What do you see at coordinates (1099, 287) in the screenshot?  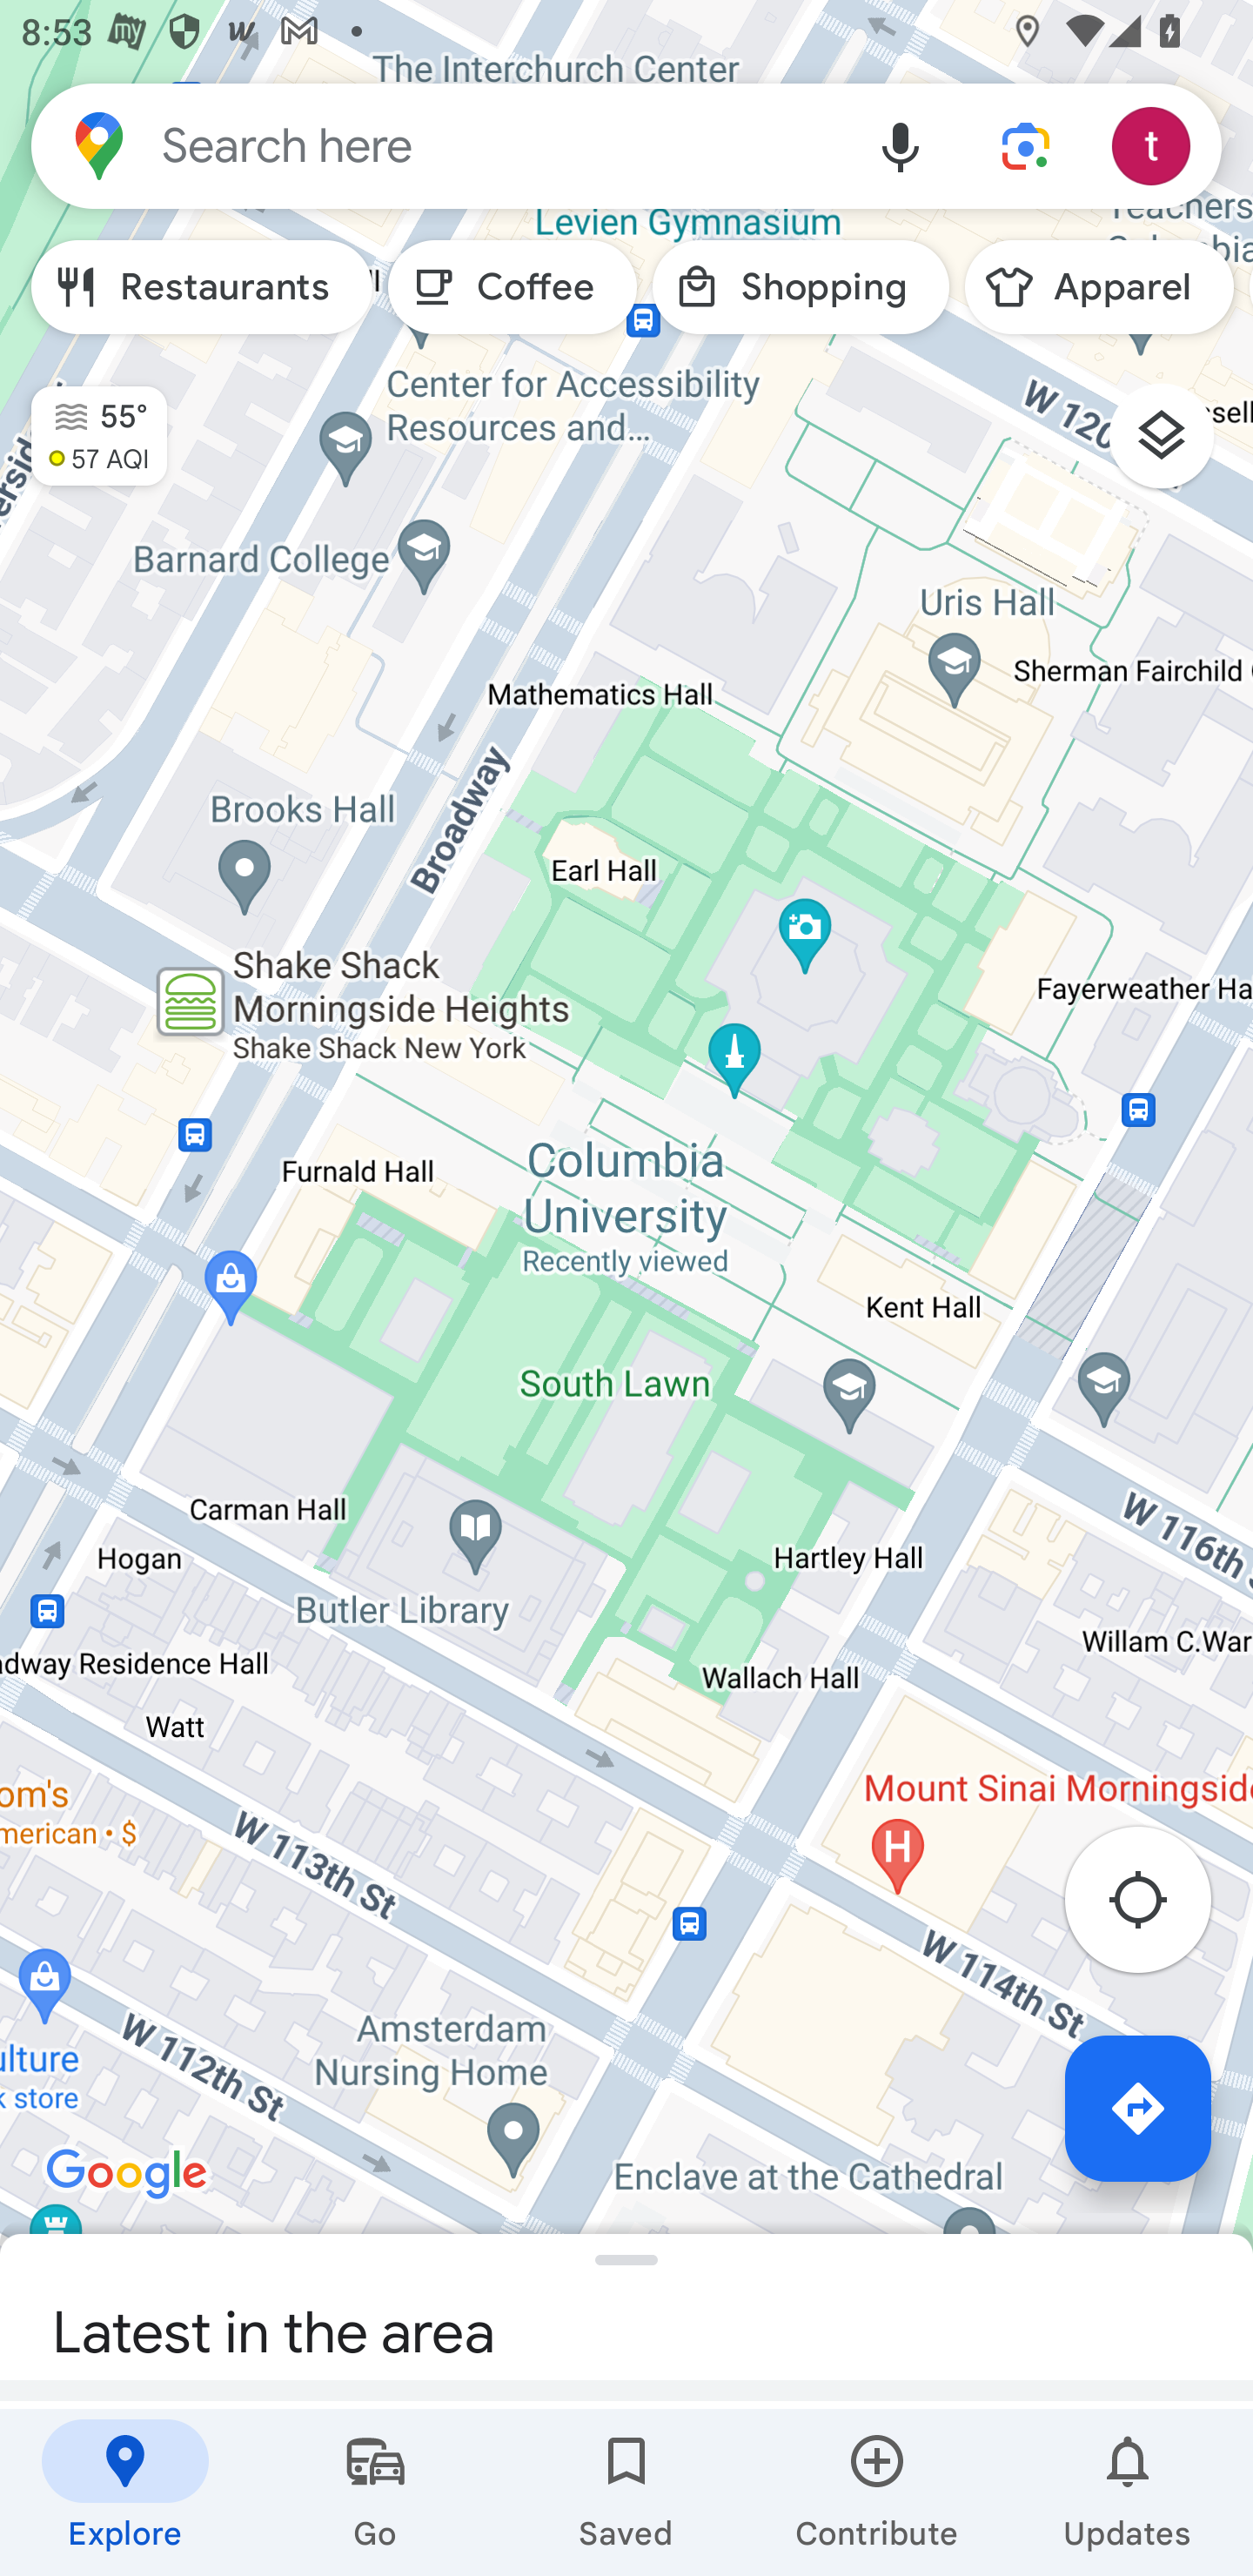 I see `Apparel Search for Apparel` at bounding box center [1099, 287].